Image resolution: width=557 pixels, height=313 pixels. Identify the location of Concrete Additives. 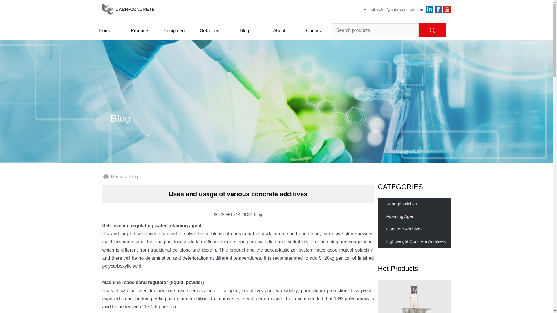
(414, 229).